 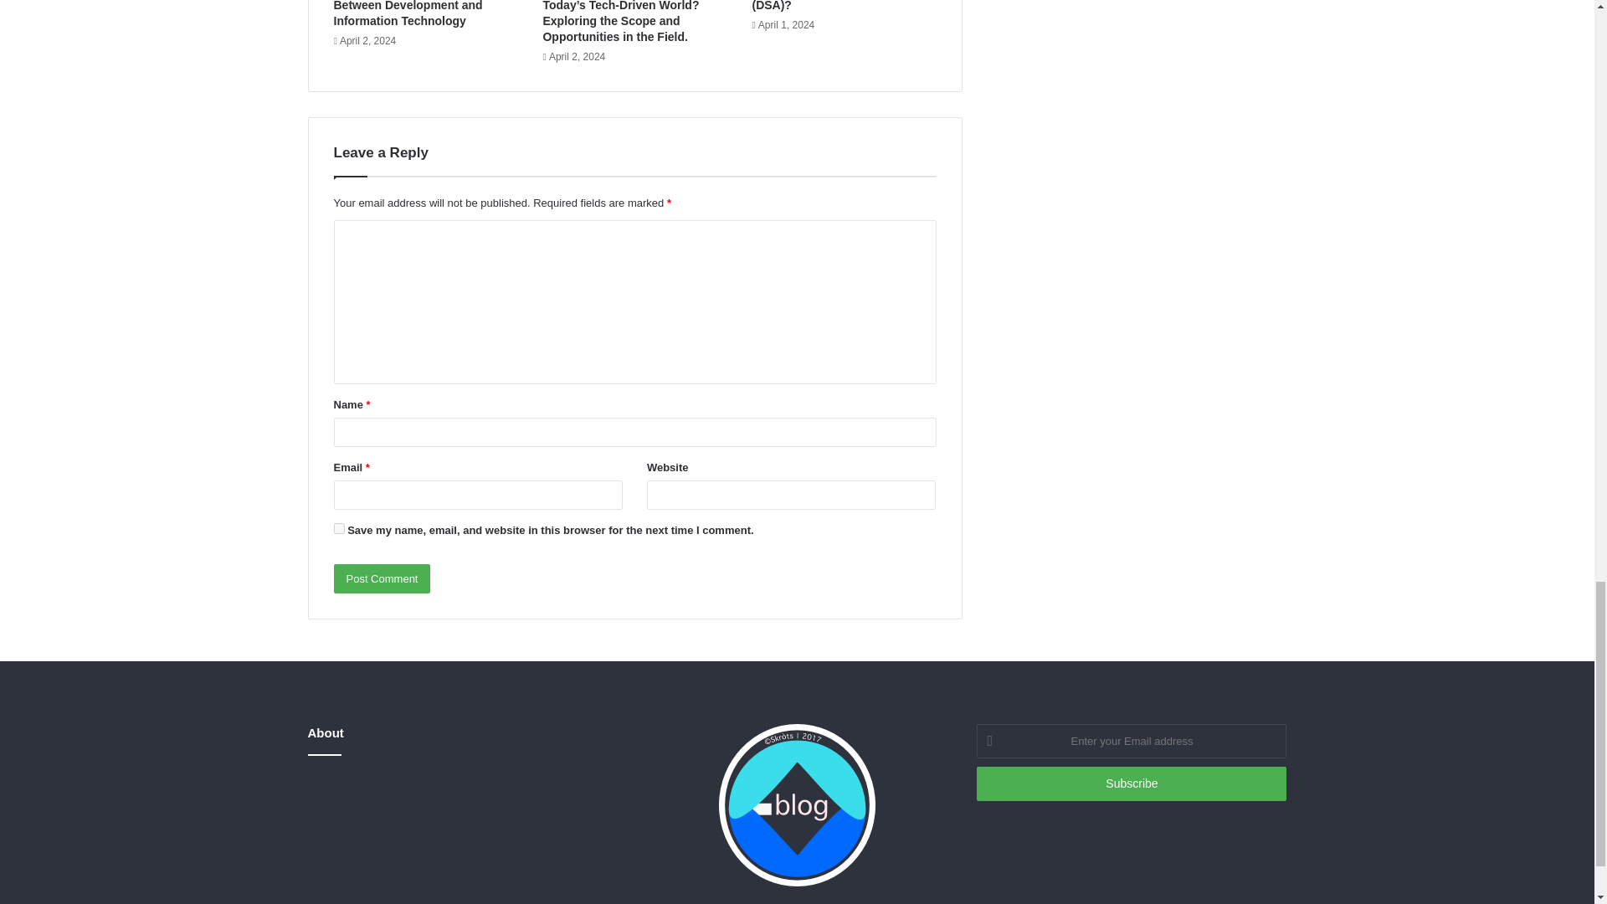 I want to click on Post Comment, so click(x=382, y=578).